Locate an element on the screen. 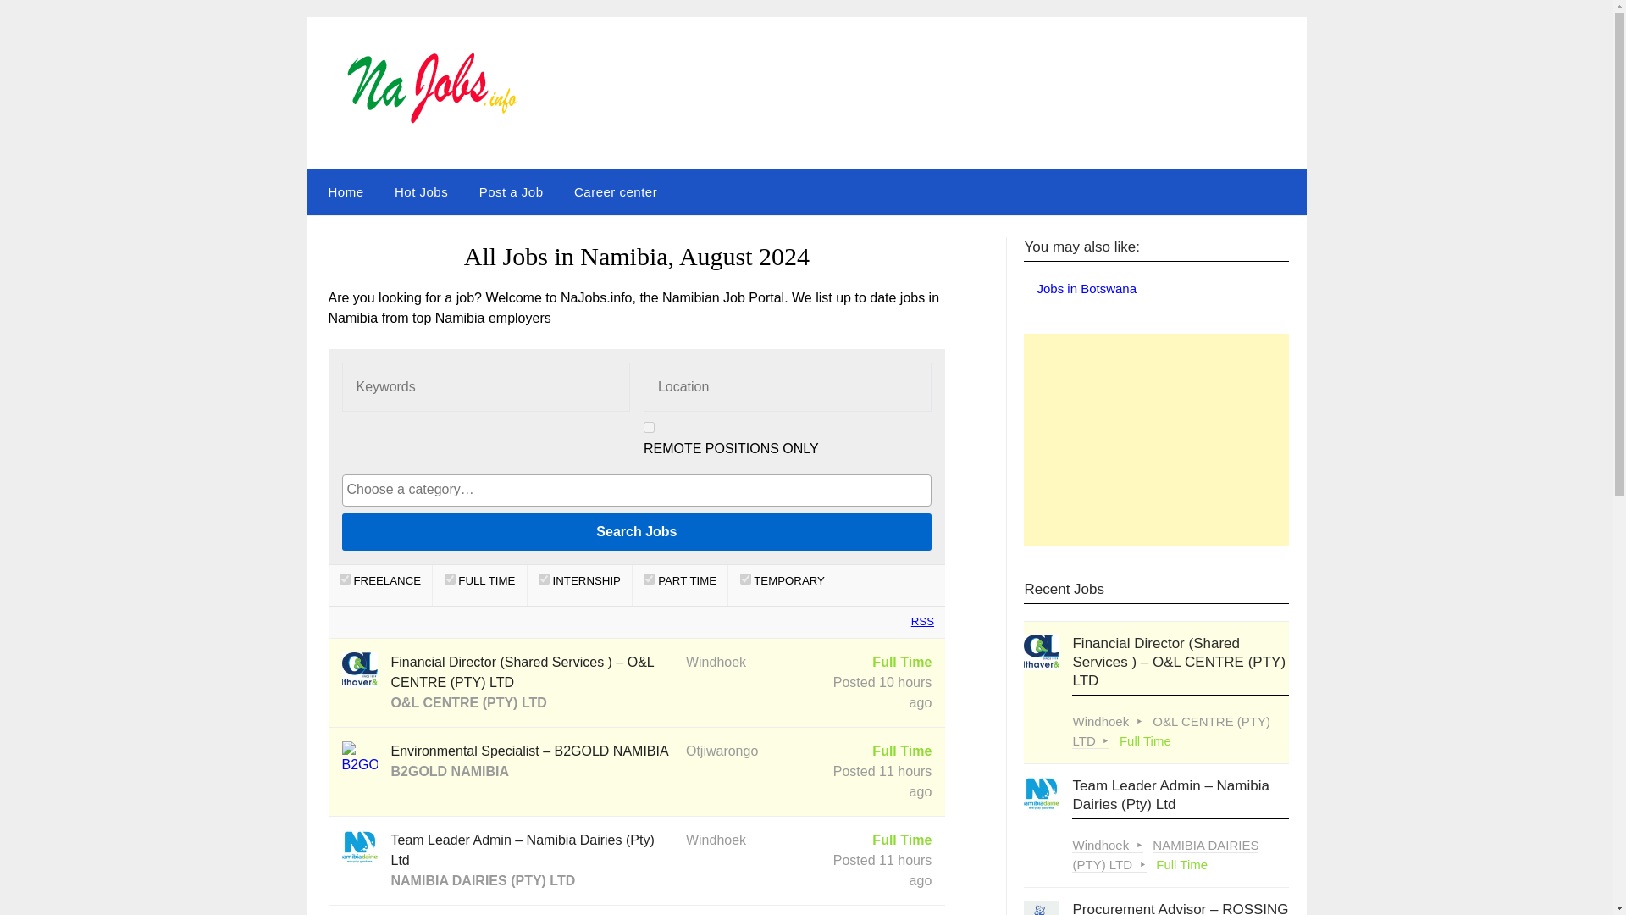  full-time is located at coordinates (449, 579).